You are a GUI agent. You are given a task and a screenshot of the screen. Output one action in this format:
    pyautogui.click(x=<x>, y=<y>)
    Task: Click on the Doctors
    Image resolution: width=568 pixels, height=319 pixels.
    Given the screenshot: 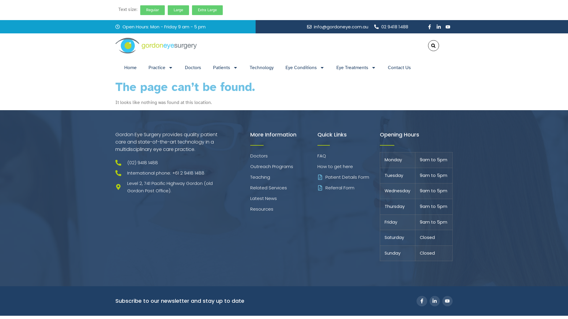 What is the action you would take?
    pyautogui.click(x=284, y=156)
    